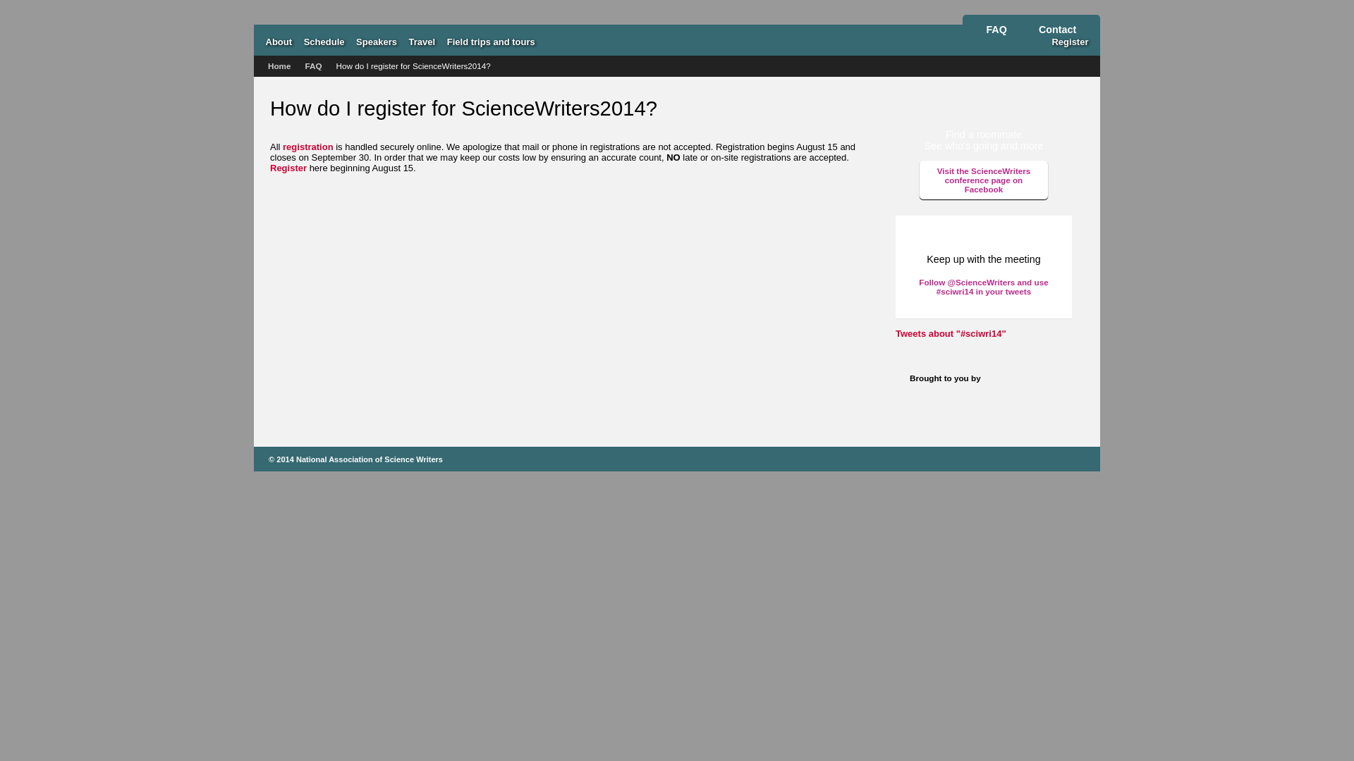 Image resolution: width=1354 pixels, height=761 pixels. Describe the element at coordinates (422, 41) in the screenshot. I see `Travel` at that location.